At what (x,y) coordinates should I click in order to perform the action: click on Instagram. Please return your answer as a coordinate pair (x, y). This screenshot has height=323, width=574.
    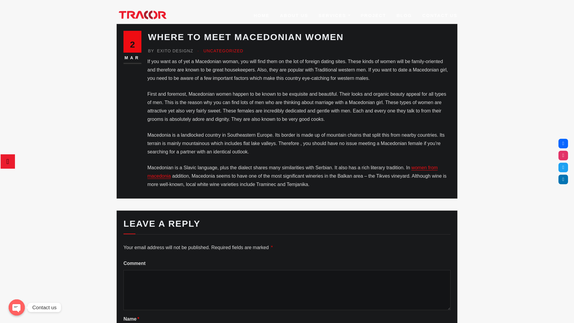
    Looking at the image, I should click on (563, 156).